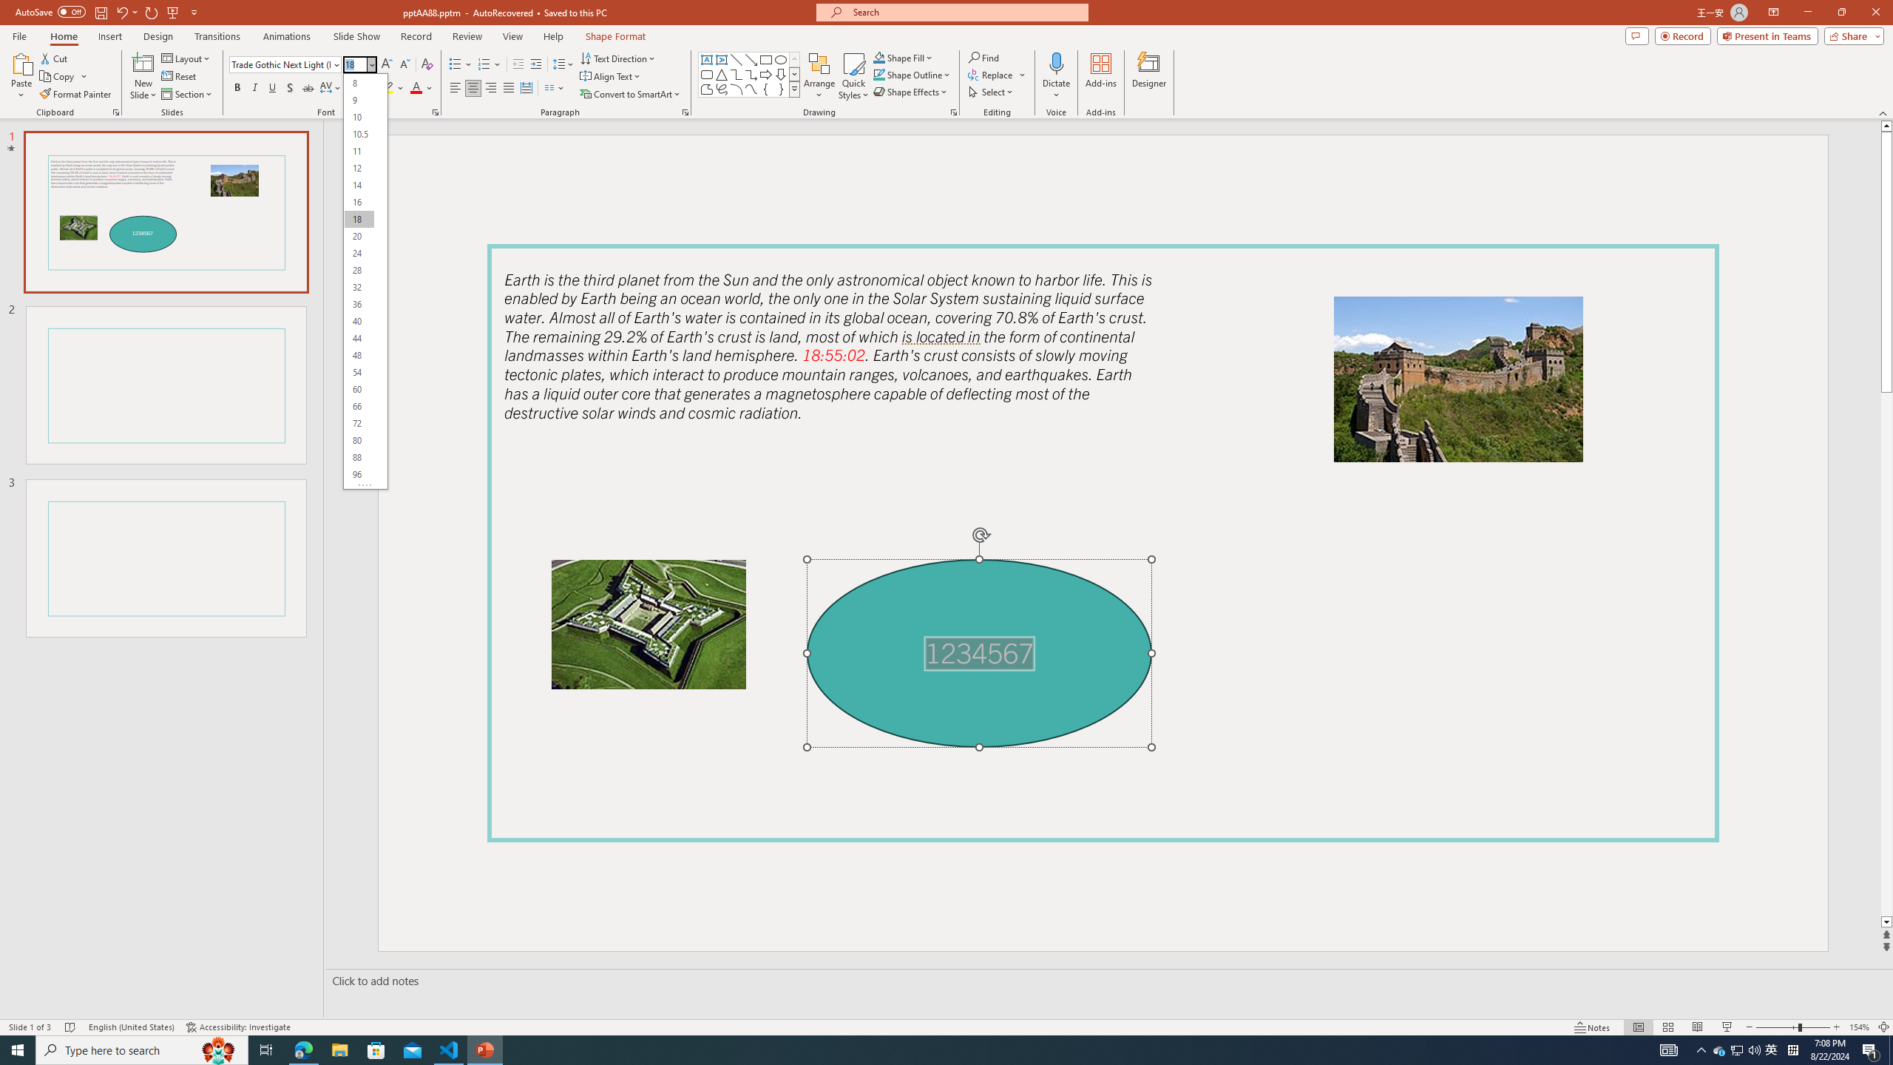  I want to click on 44, so click(359, 339).